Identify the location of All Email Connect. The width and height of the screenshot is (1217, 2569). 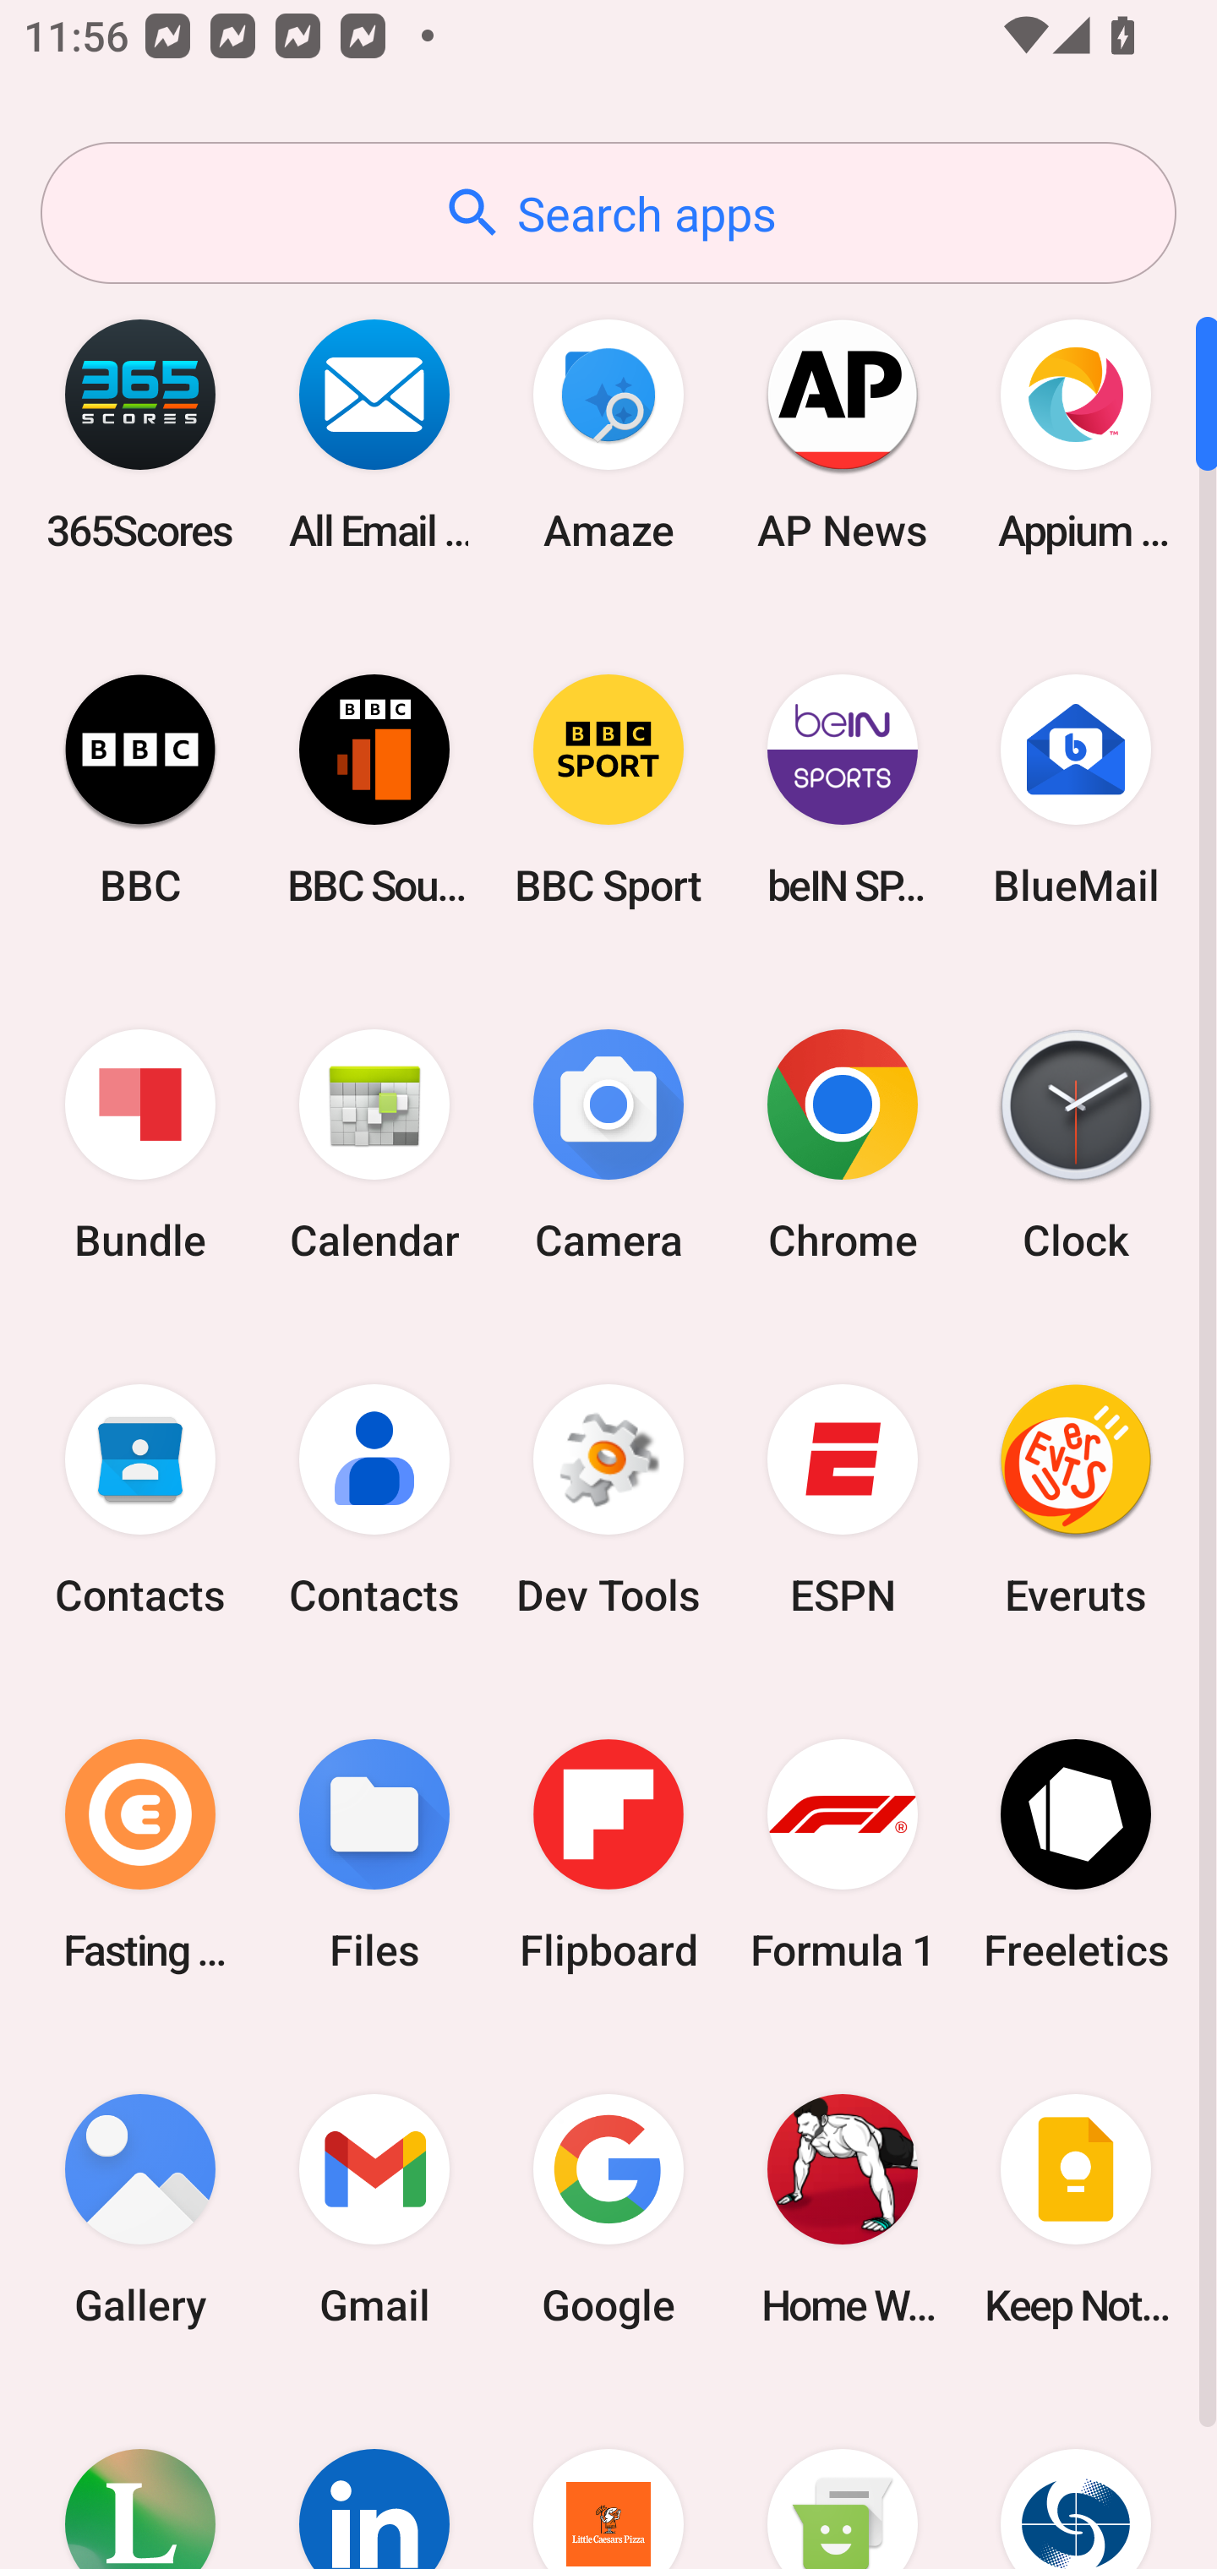
(374, 434).